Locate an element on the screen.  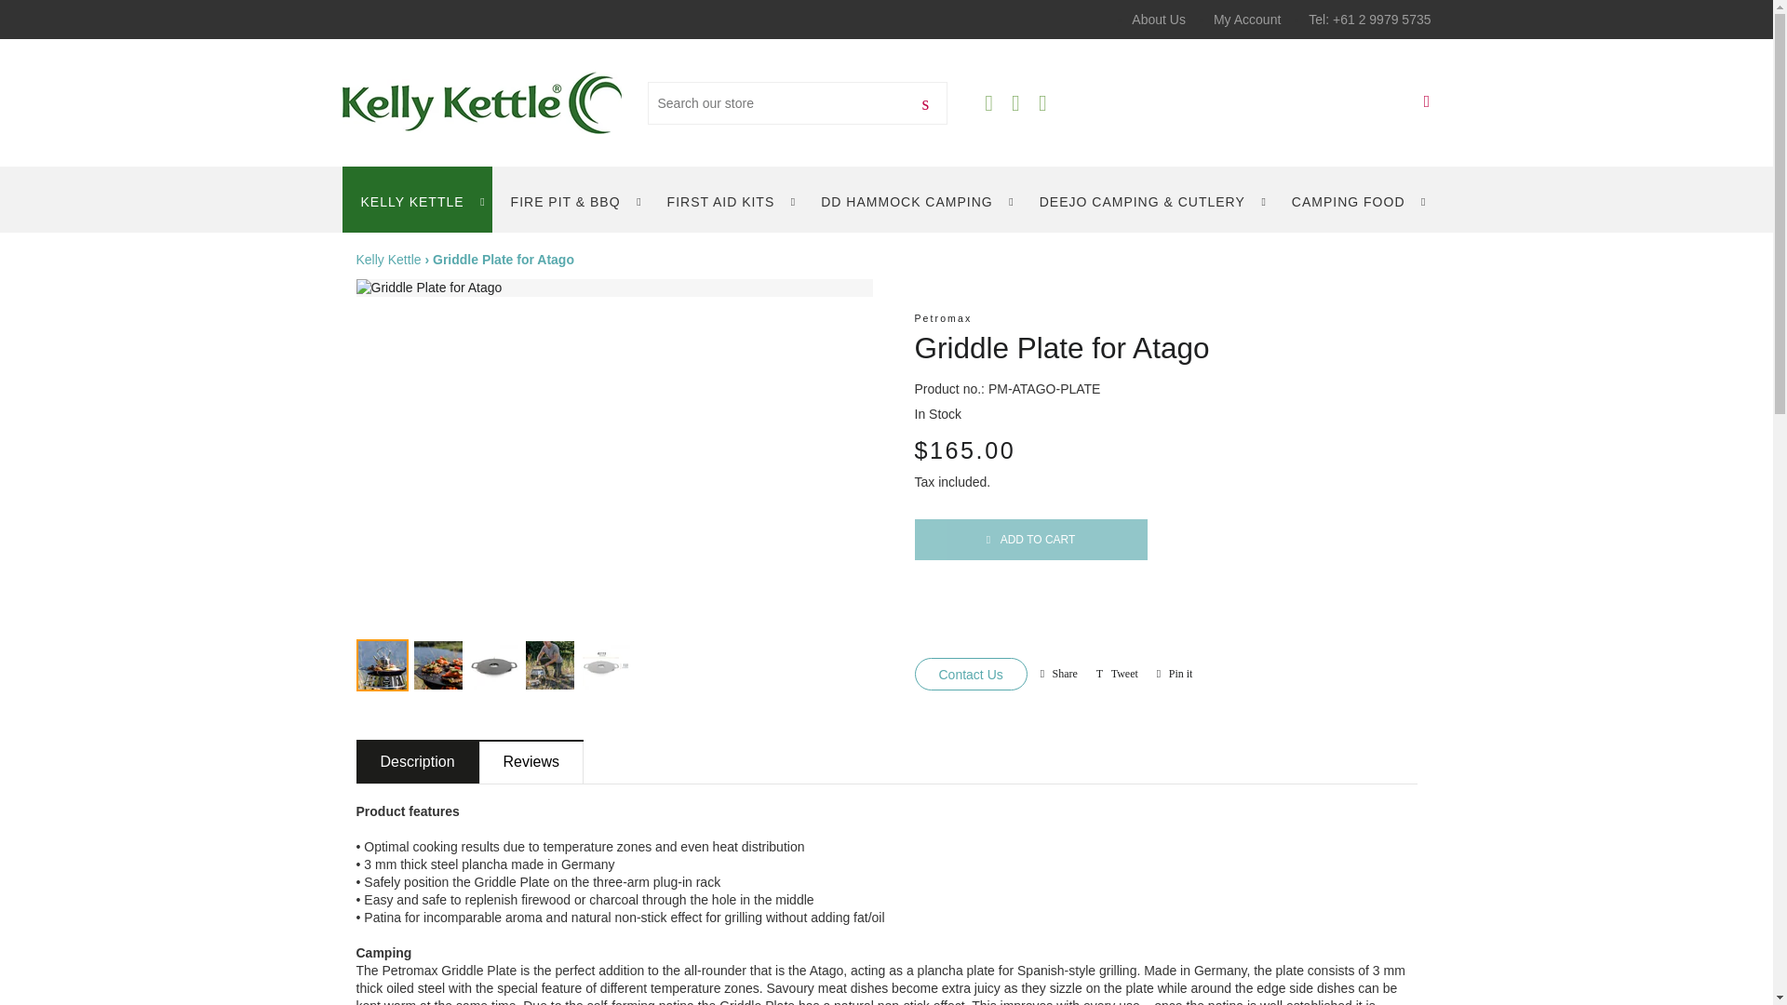
My Account is located at coordinates (1247, 19).